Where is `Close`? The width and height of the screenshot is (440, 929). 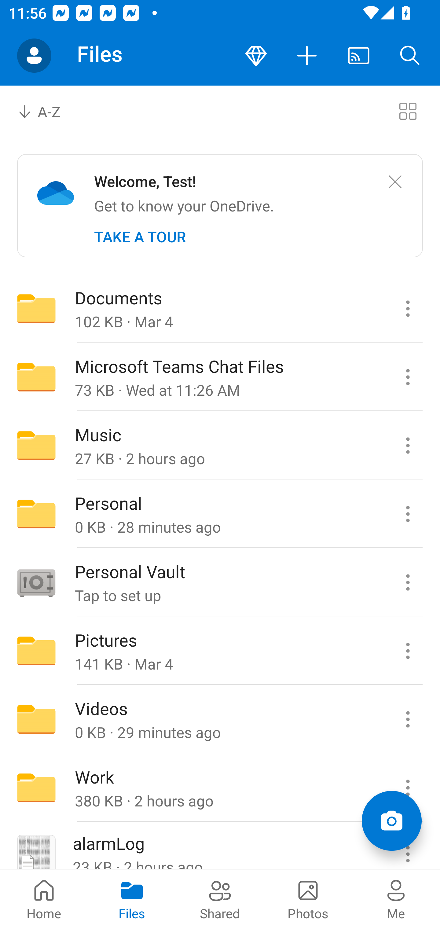 Close is located at coordinates (395, 182).